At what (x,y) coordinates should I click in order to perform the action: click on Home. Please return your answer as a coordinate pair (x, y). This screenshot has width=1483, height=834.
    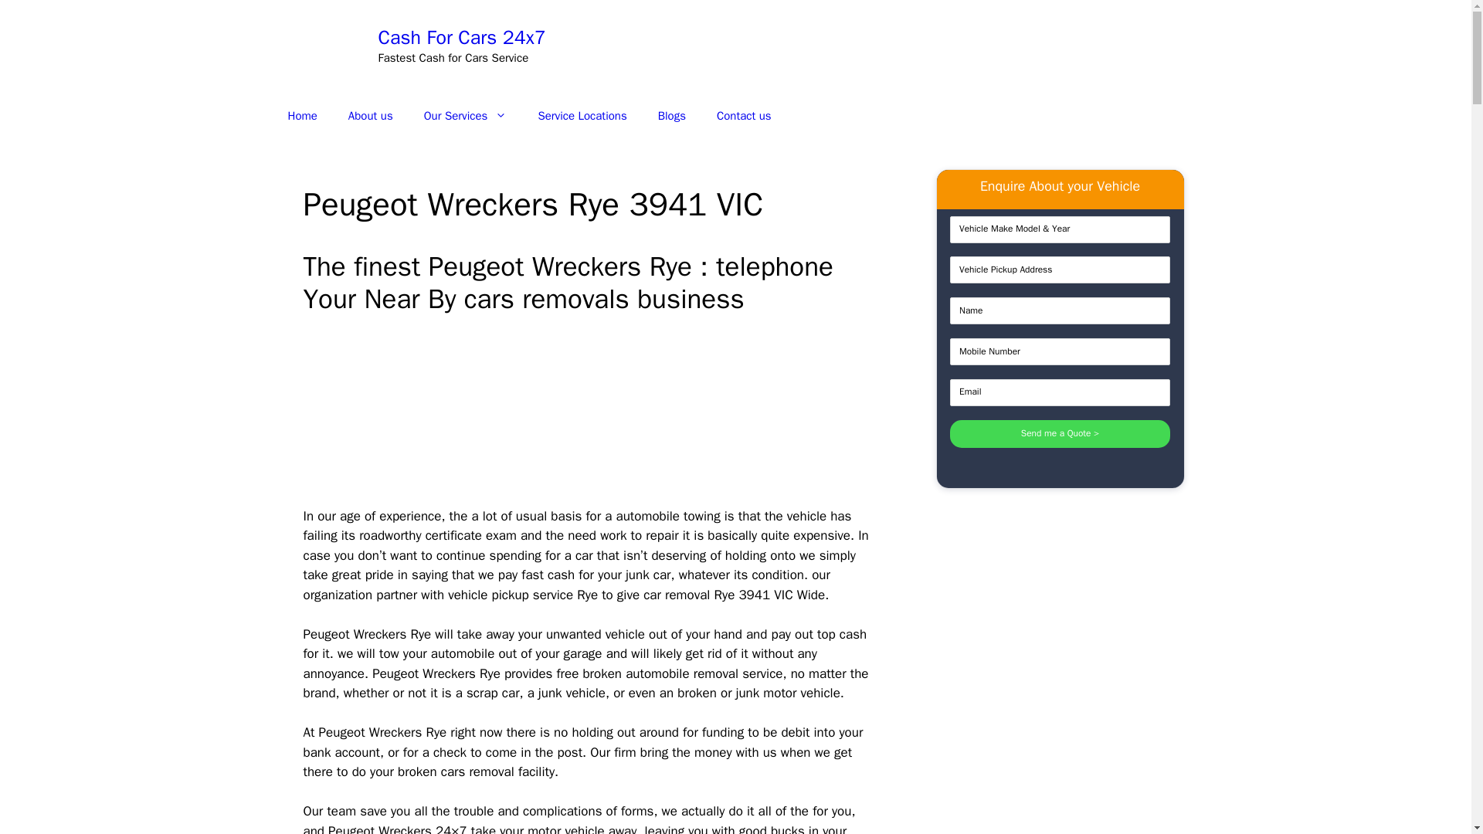
    Looking at the image, I should click on (301, 116).